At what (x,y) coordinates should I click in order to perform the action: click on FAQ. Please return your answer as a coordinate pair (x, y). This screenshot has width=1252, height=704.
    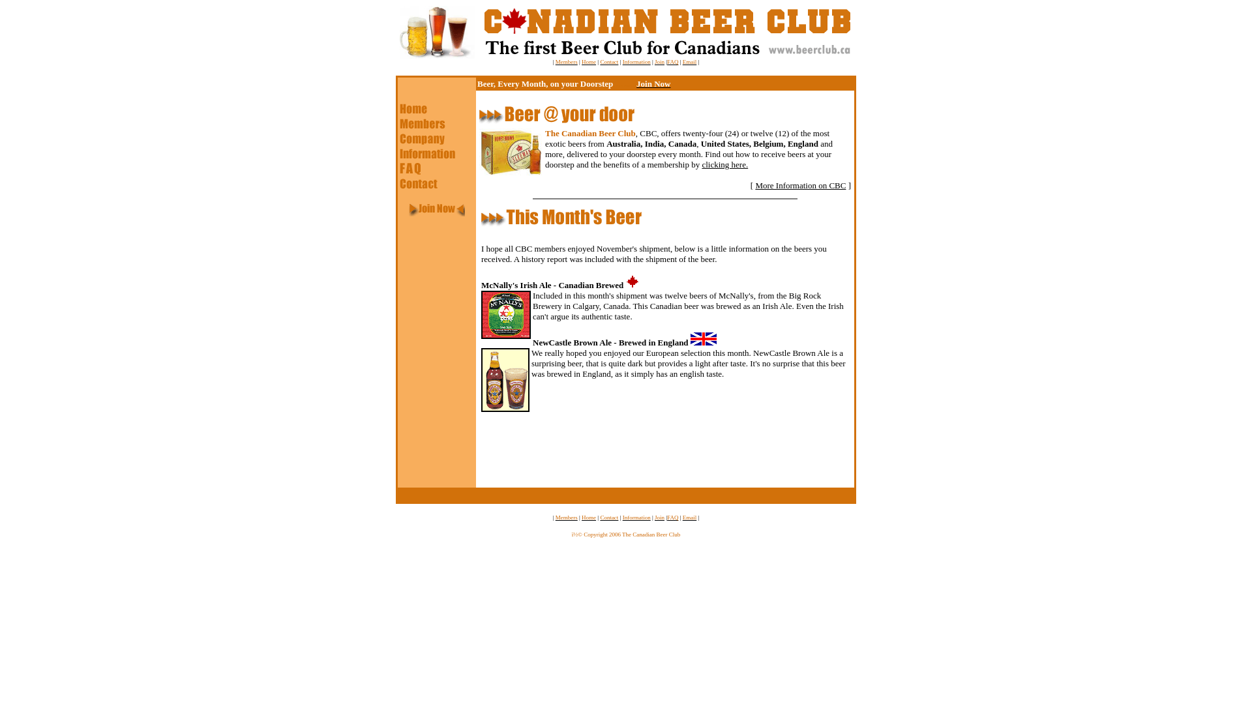
    Looking at the image, I should click on (673, 518).